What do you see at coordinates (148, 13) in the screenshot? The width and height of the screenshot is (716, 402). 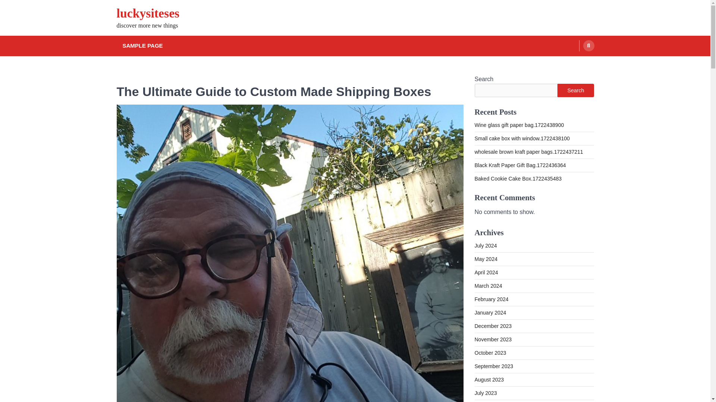 I see `luckysiteses` at bounding box center [148, 13].